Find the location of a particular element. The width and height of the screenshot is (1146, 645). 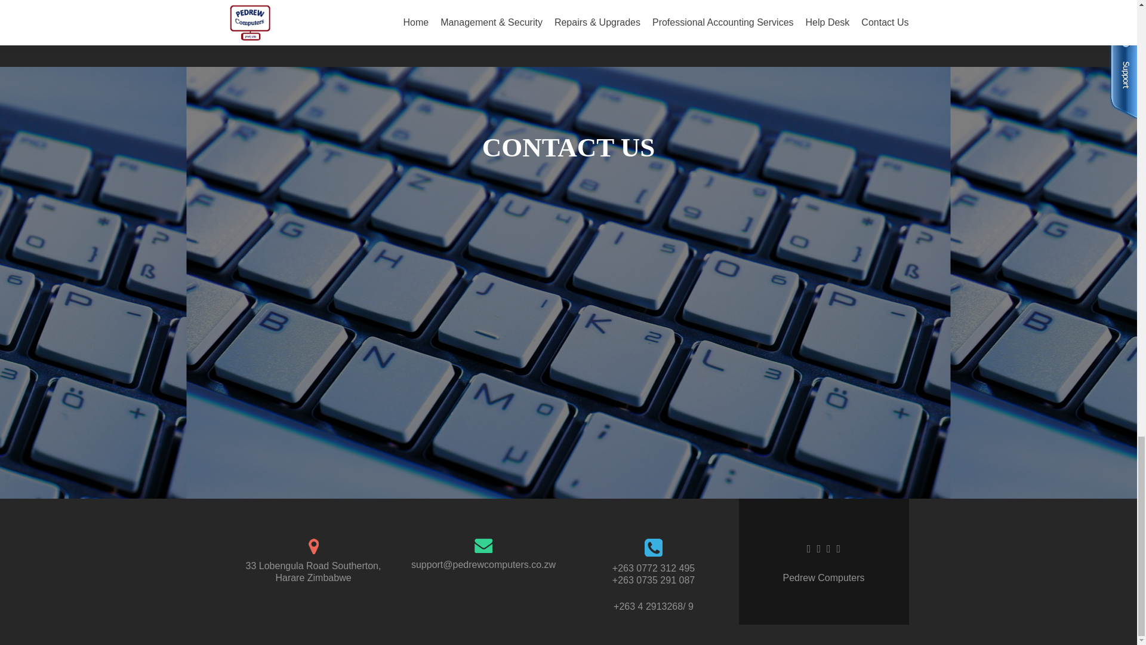

Pedrew Computers is located at coordinates (824, 578).